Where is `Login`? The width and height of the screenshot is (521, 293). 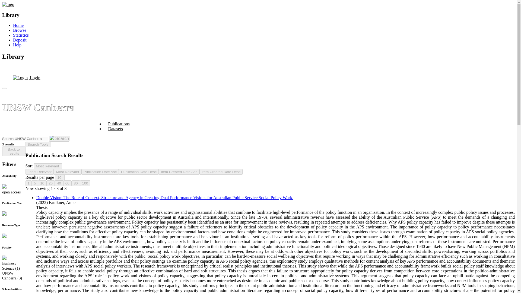 Login is located at coordinates (27, 78).